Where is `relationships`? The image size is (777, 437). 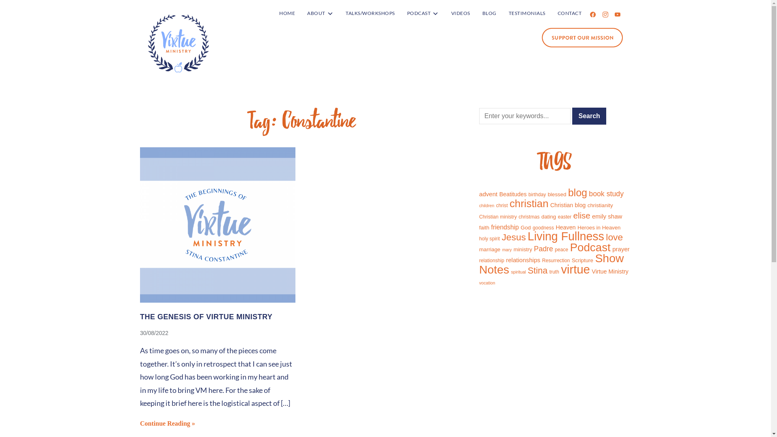
relationships is located at coordinates (523, 260).